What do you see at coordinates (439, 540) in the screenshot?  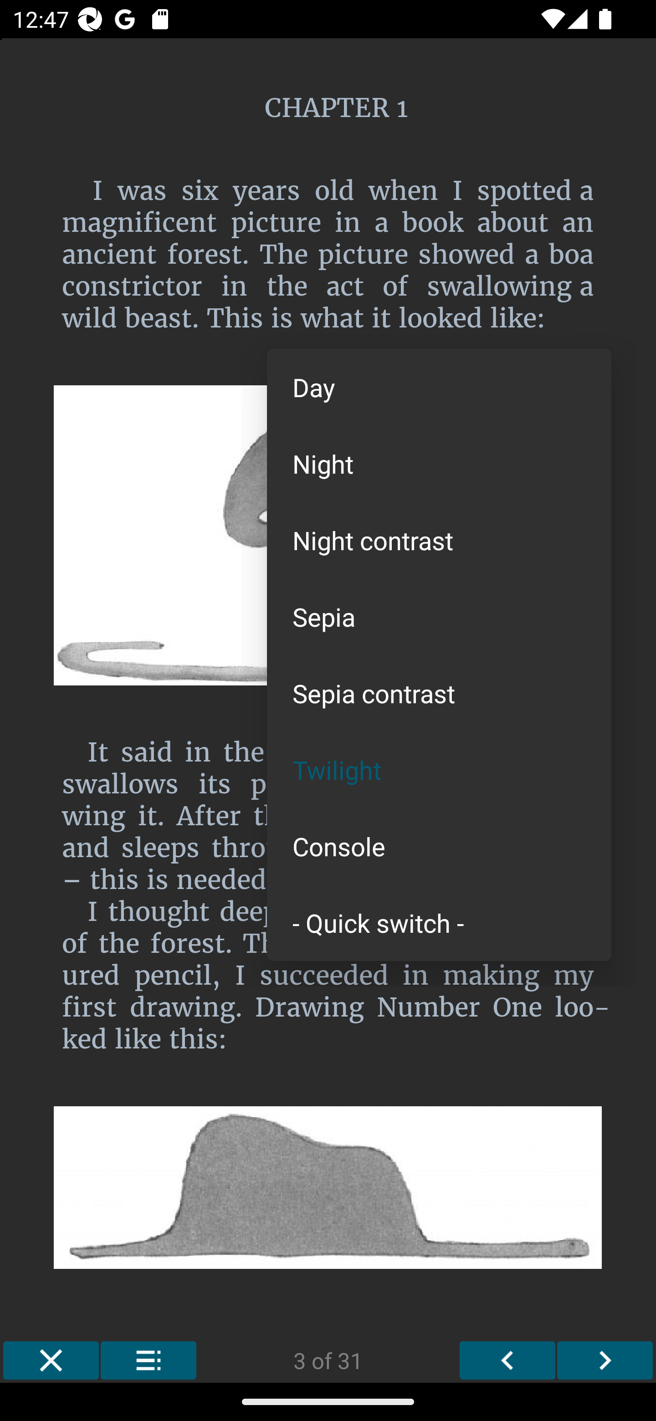 I see `Night contrast` at bounding box center [439, 540].